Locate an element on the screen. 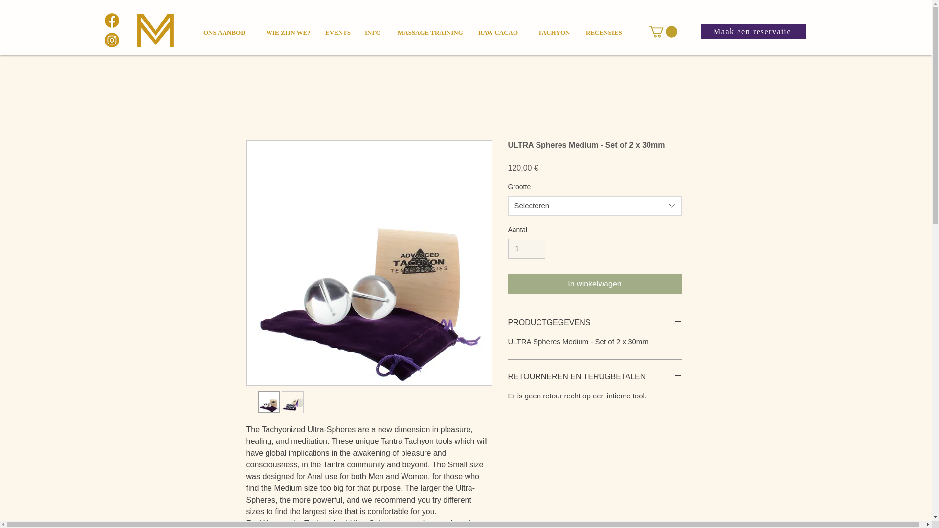  In winkelwagen is located at coordinates (595, 284).